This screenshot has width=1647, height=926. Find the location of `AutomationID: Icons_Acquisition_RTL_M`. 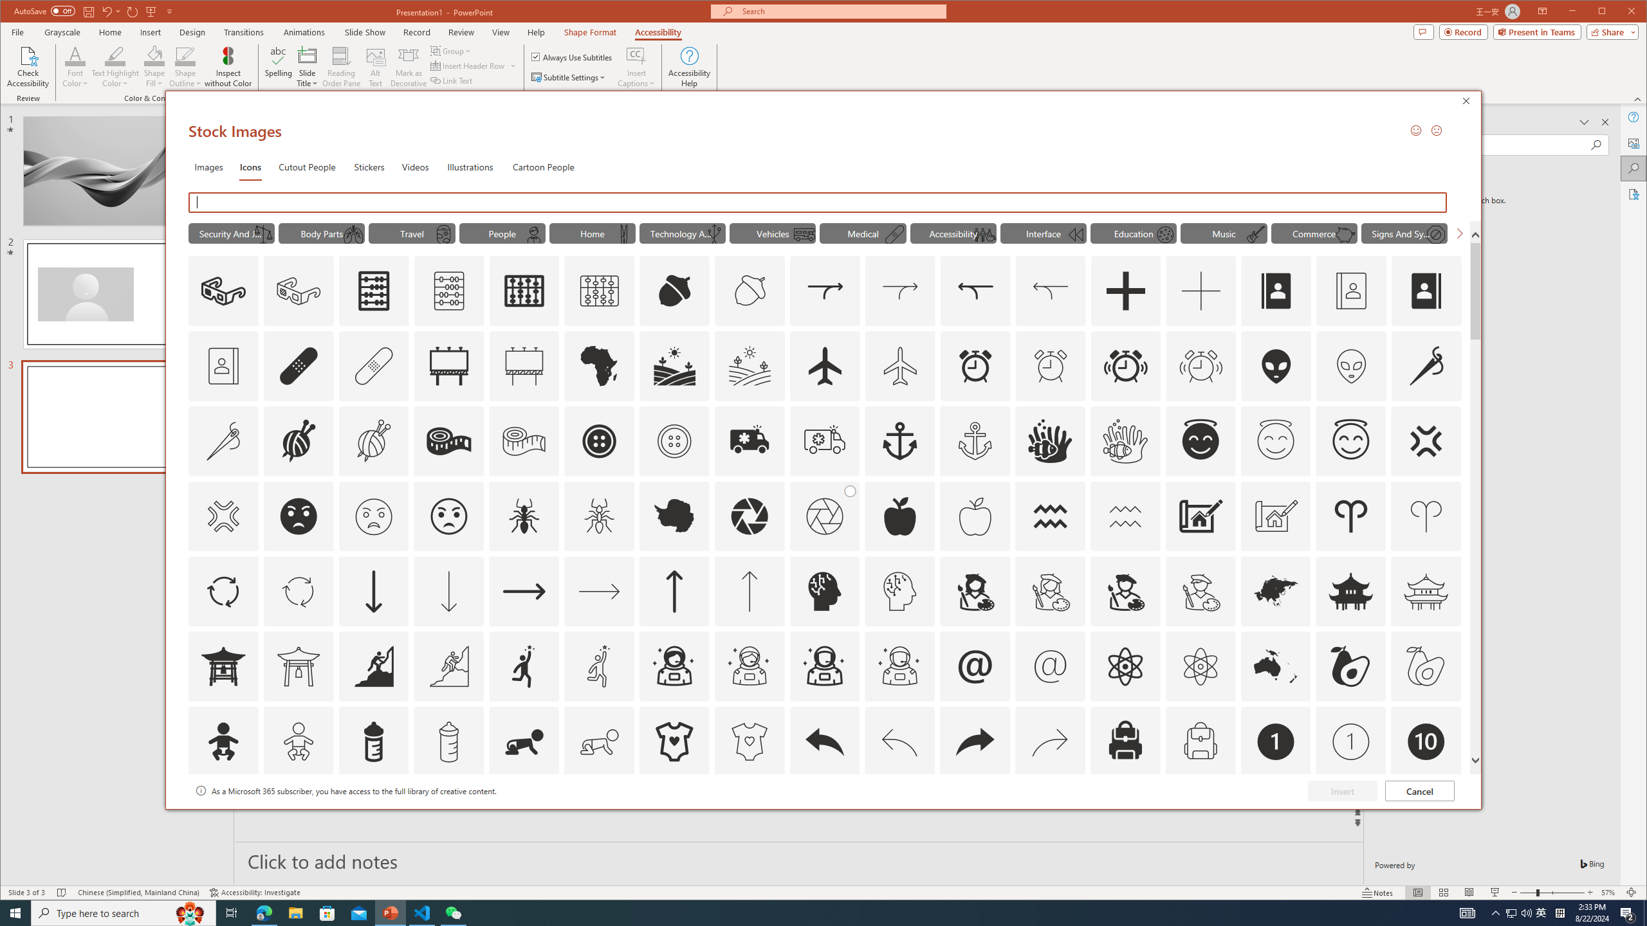

AutomationID: Icons_Acquisition_RTL_M is located at coordinates (1051, 291).